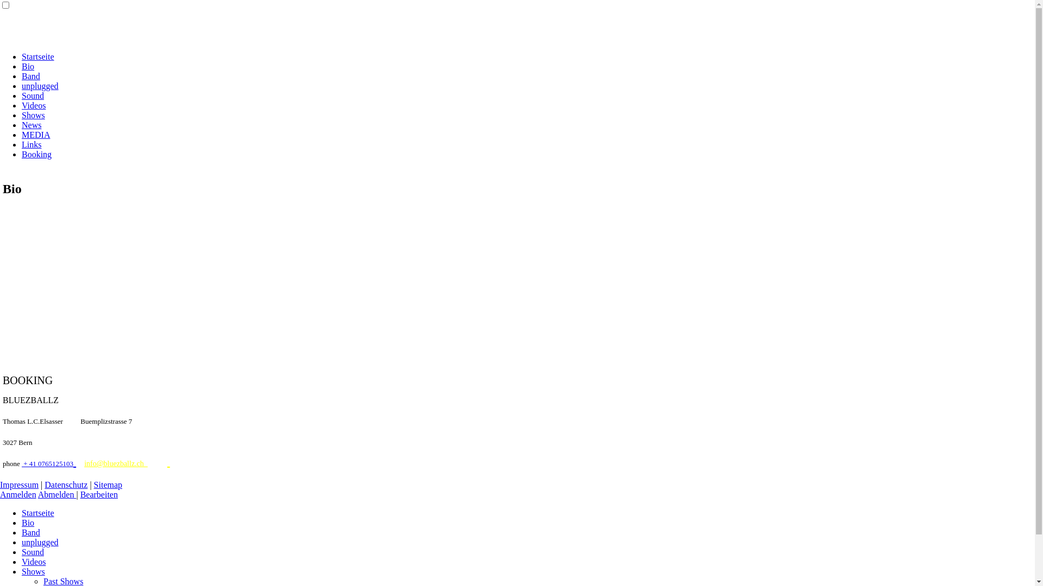 The image size is (1043, 586). I want to click on MEDIA, so click(36, 135).